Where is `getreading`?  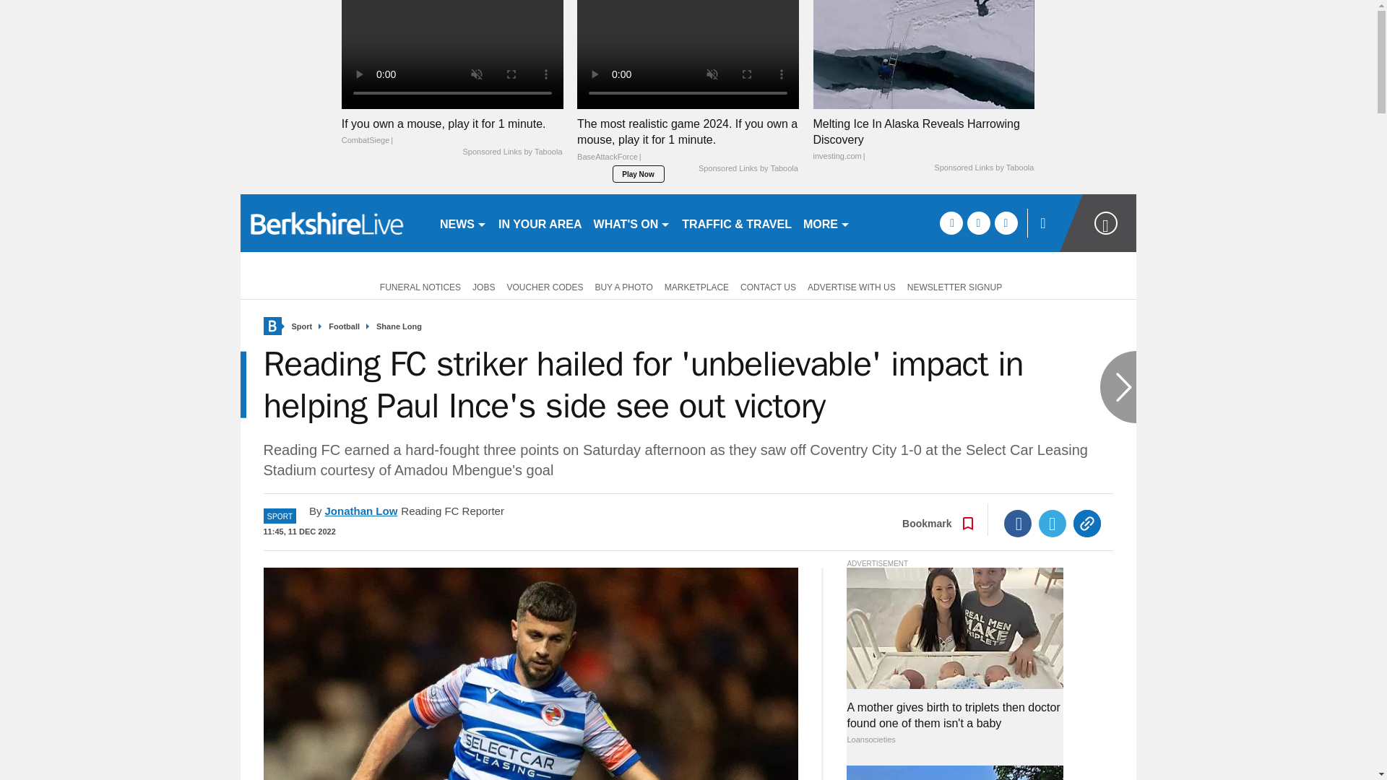 getreading is located at coordinates (334, 222).